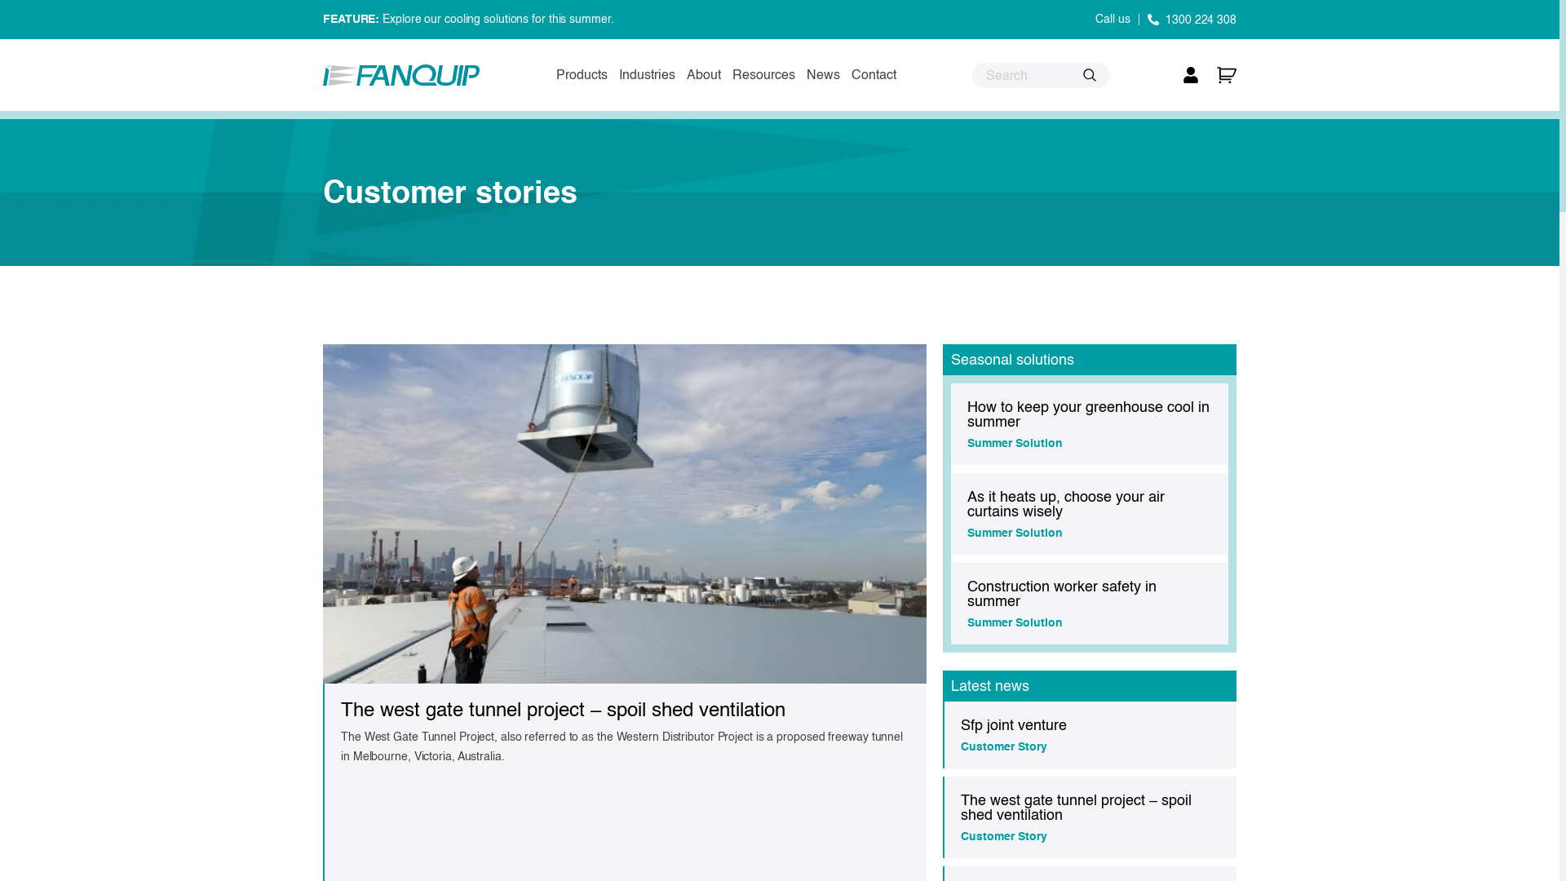  Describe the element at coordinates (1004, 746) in the screenshot. I see `Customer Story` at that location.